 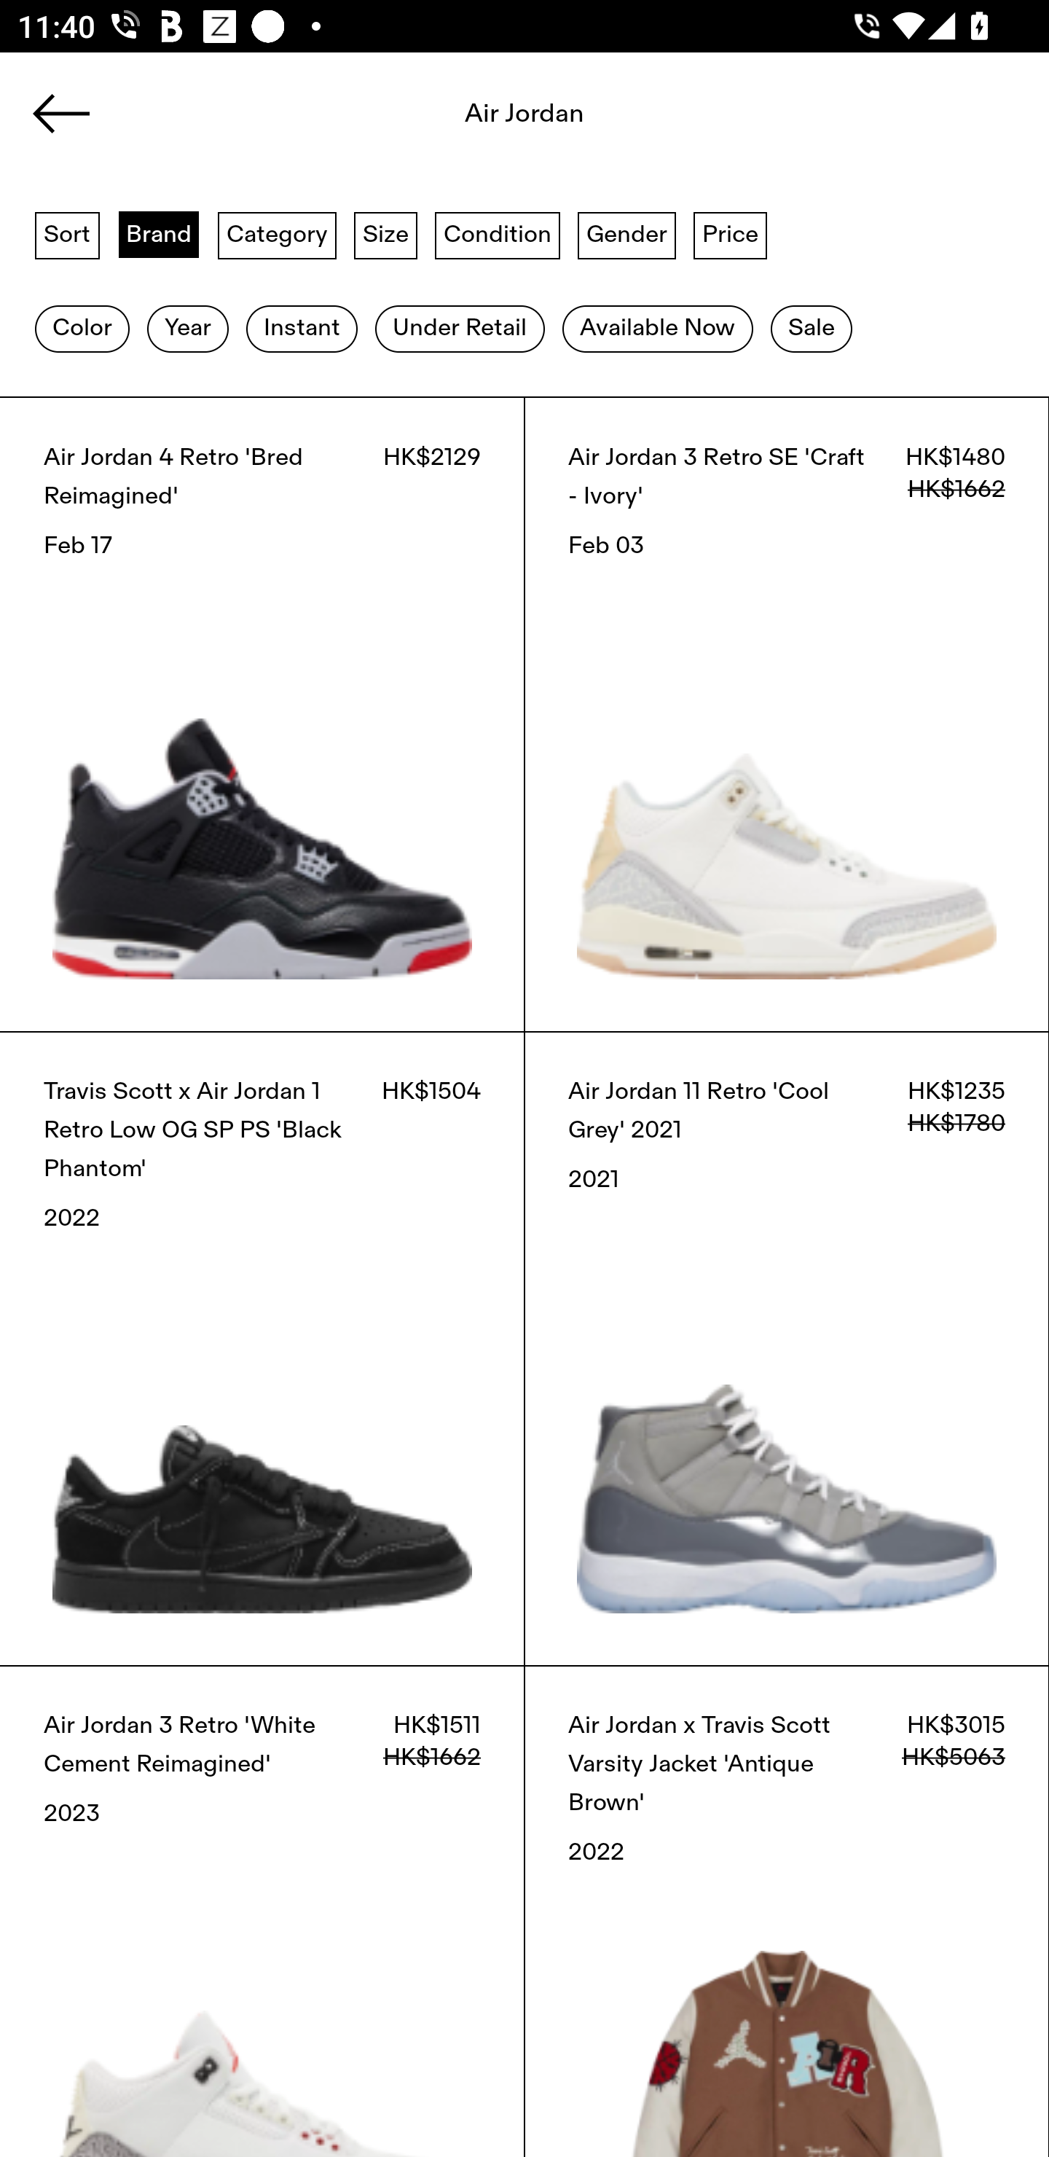 I want to click on Instant, so click(x=302, y=329).